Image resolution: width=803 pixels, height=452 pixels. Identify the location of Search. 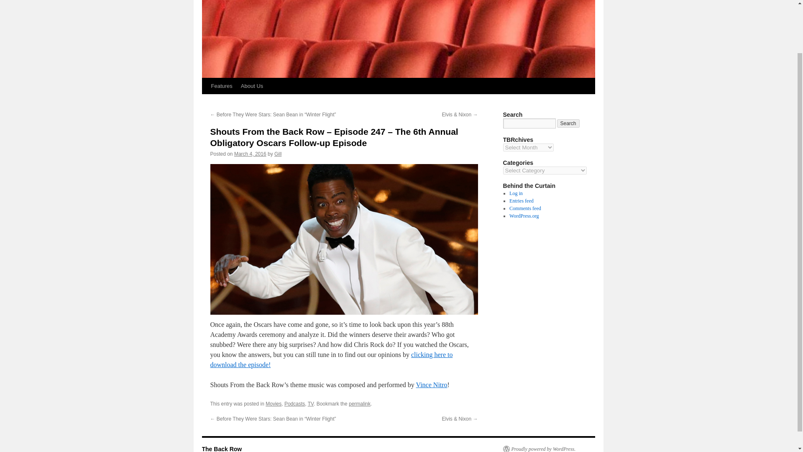
(568, 123).